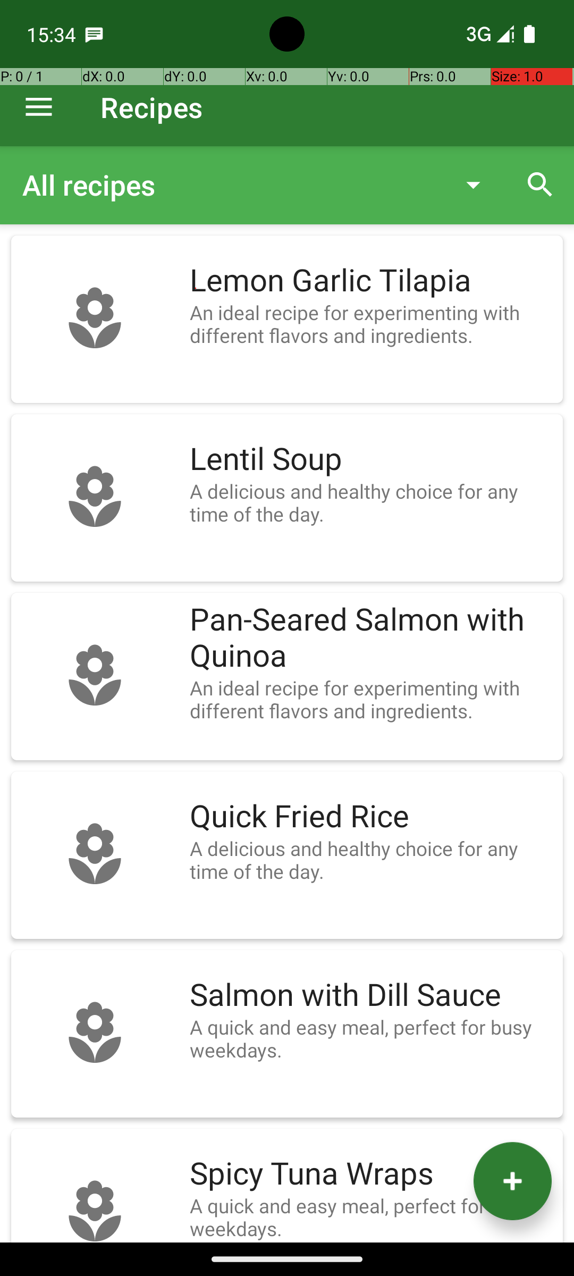  Describe the element at coordinates (371, 817) in the screenshot. I see `Quick Fried Rice` at that location.